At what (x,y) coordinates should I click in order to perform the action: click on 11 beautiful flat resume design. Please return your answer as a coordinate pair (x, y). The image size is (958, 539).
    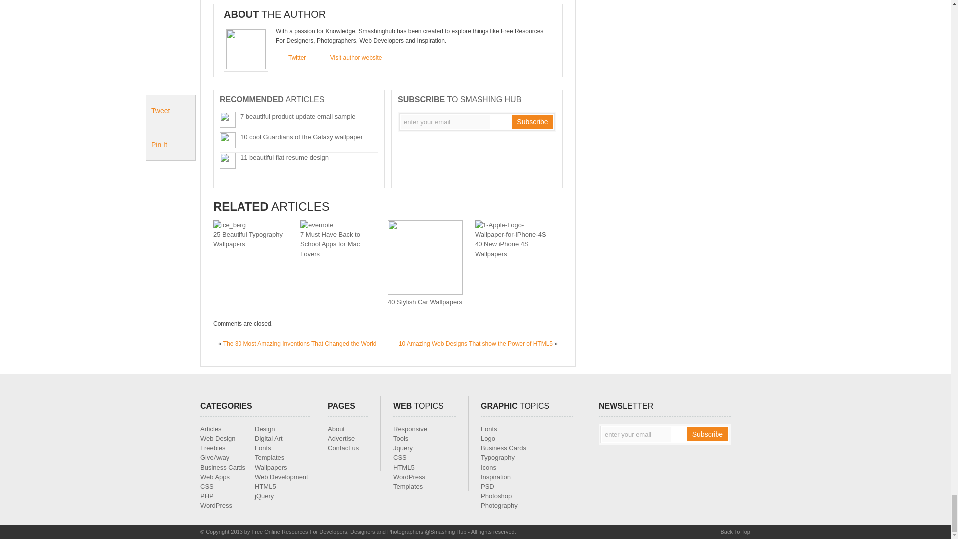
    Looking at the image, I should click on (284, 157).